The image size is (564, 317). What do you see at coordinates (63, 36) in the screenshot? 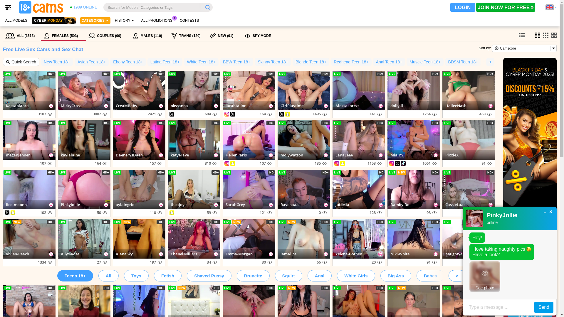
I see `FEMALES (503)` at bounding box center [63, 36].